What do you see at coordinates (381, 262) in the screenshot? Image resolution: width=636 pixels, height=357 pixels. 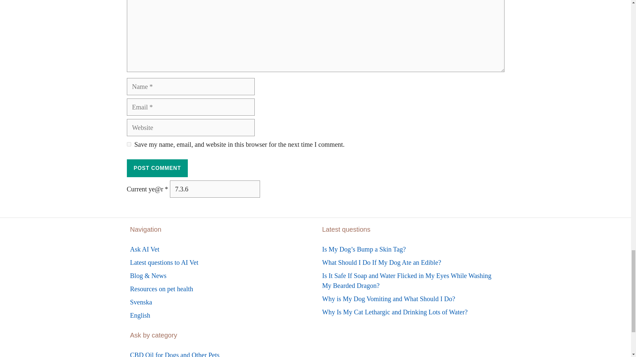 I see `What Should I Do If My Dog Ate an Edible?` at bounding box center [381, 262].